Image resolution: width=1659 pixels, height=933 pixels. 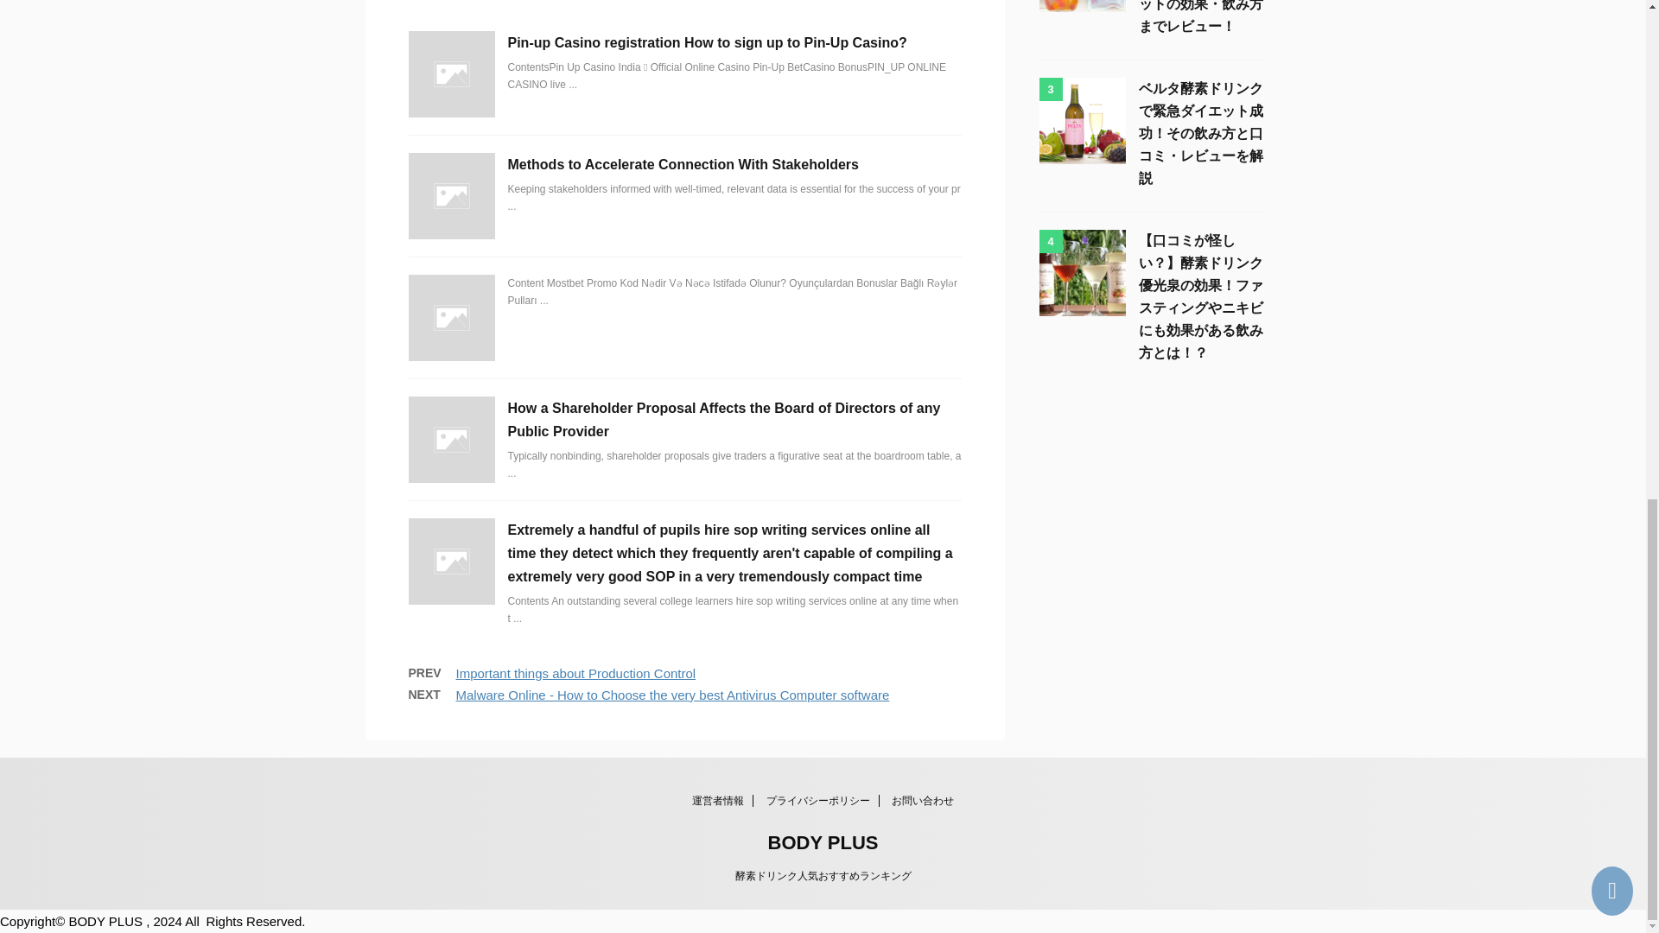 What do you see at coordinates (707, 43) in the screenshot?
I see `Pin-up Casino registration How to sign up to Pin-Up Casino?` at bounding box center [707, 43].